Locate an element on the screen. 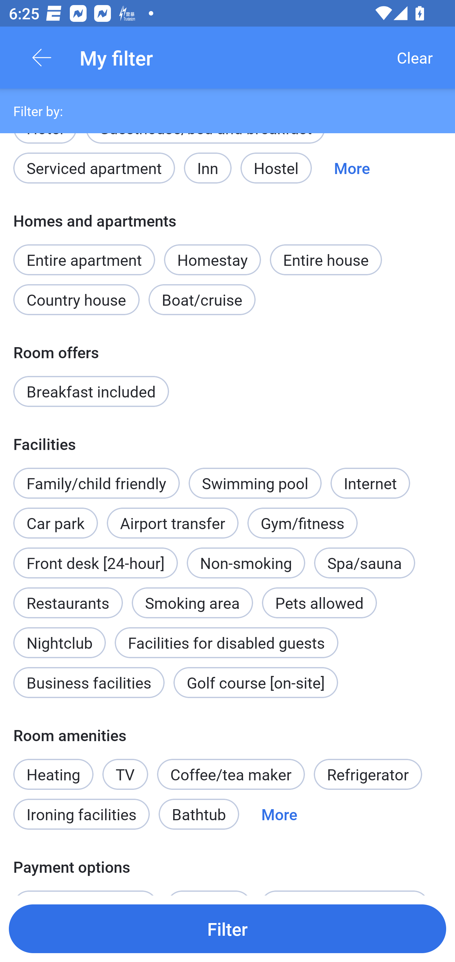 This screenshot has height=962, width=455. Car park is located at coordinates (55, 516).